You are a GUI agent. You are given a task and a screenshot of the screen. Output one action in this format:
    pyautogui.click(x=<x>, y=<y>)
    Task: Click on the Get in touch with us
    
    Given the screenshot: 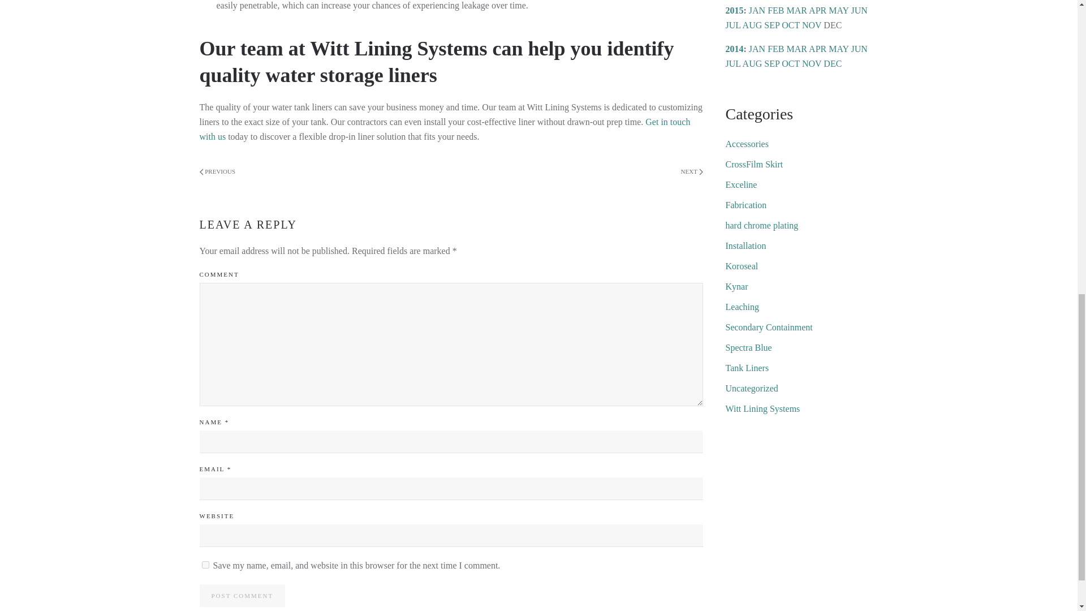 What is the action you would take?
    pyautogui.click(x=444, y=129)
    